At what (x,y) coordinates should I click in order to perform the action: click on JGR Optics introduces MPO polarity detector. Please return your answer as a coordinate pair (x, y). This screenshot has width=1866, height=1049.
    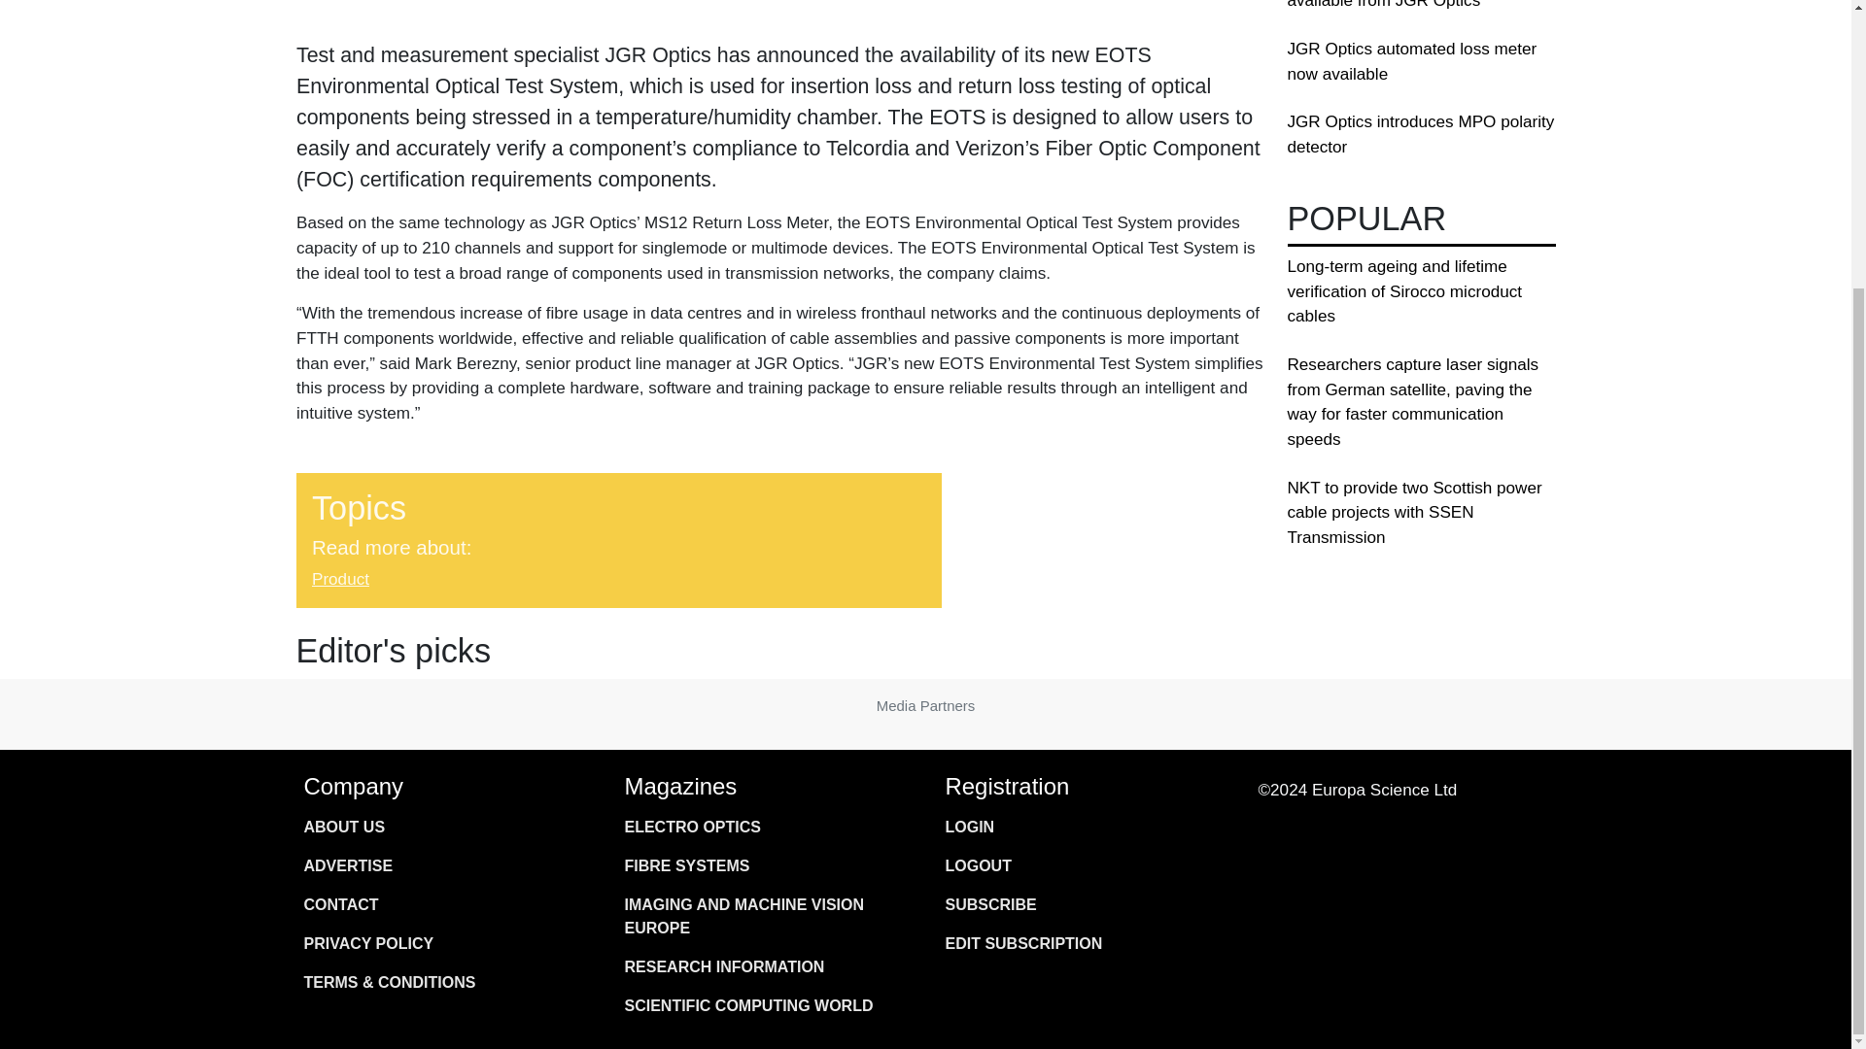
    Looking at the image, I should click on (1421, 134).